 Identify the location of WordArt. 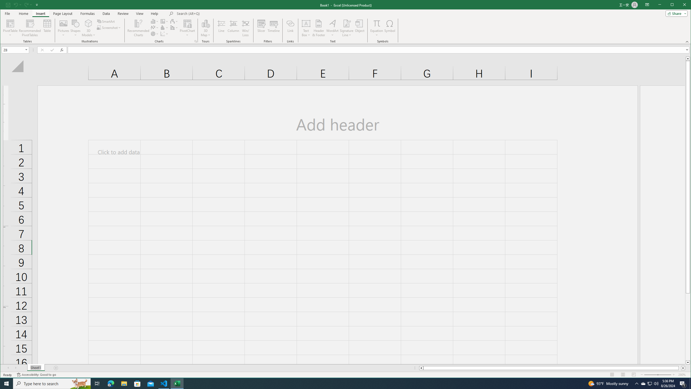
(332, 28).